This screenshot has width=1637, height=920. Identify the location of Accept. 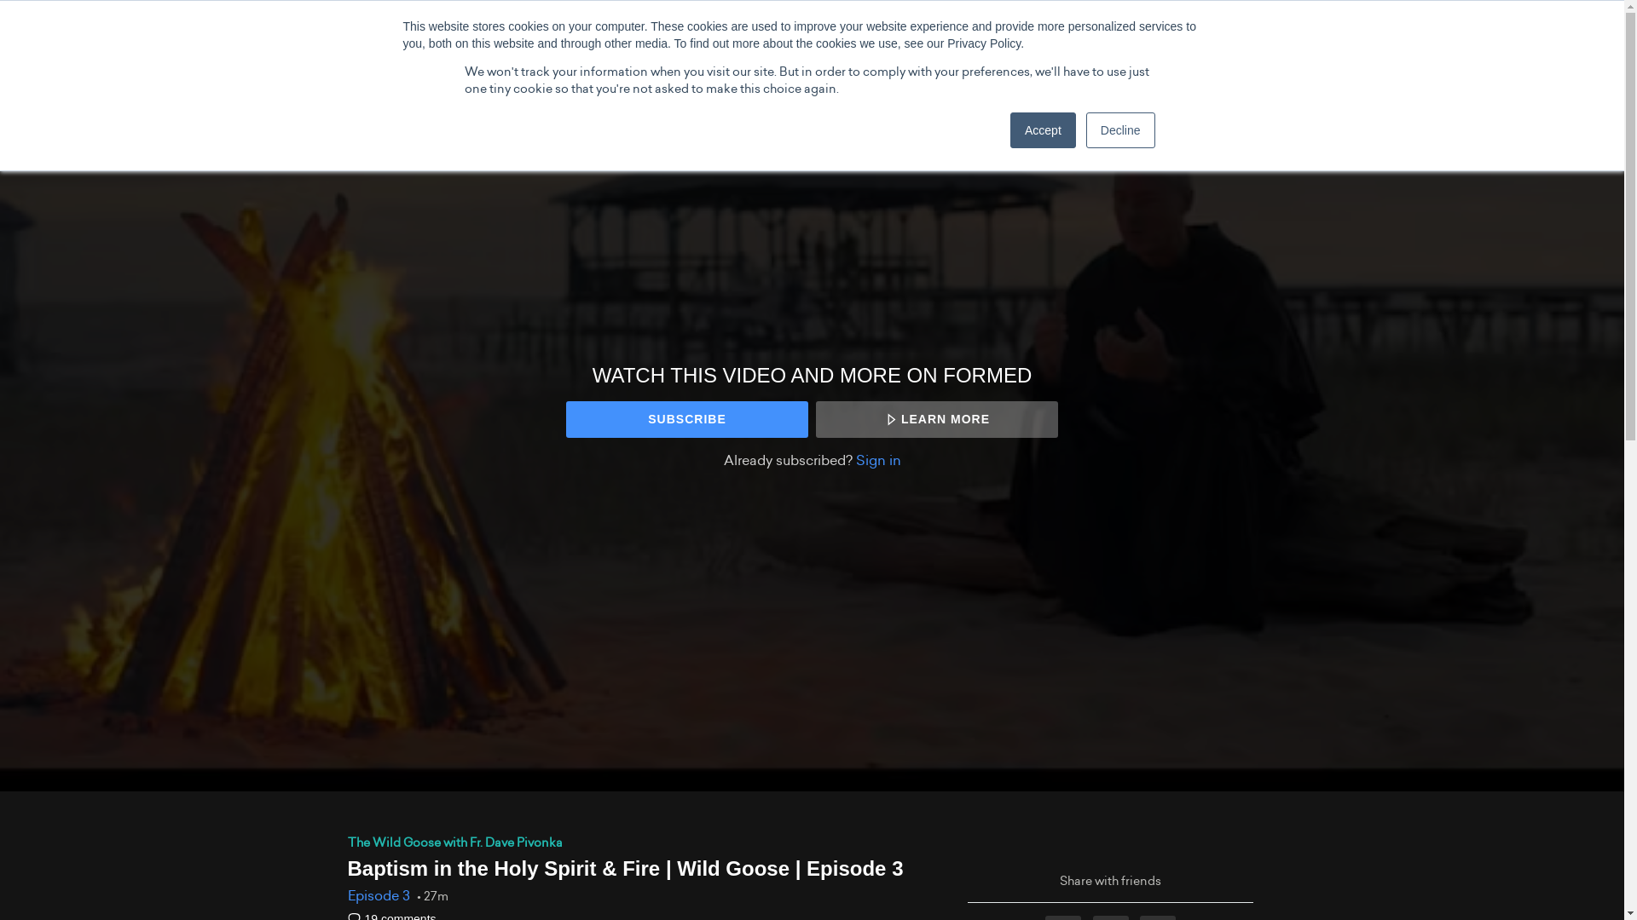
(1042, 129).